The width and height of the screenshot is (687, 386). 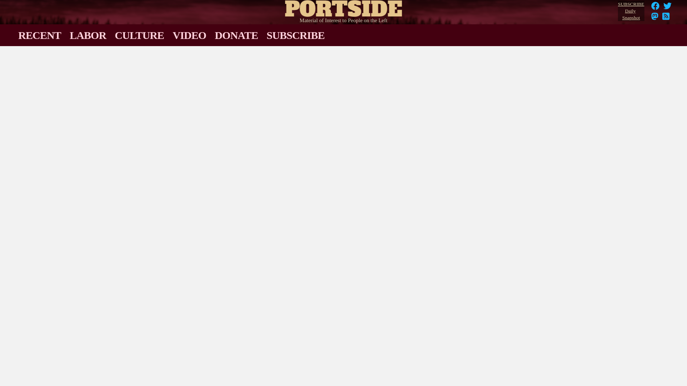 What do you see at coordinates (655, 19) in the screenshot?
I see `Follow Portside on Mastodon` at bounding box center [655, 19].